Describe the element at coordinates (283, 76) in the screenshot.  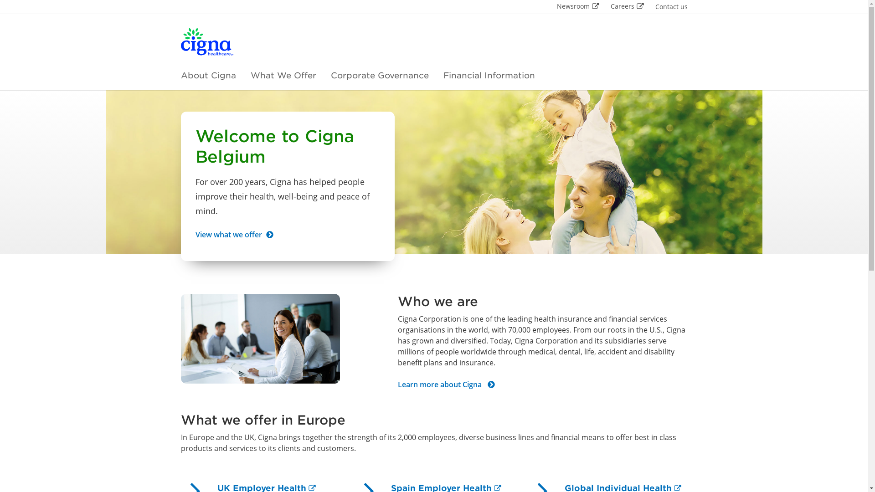
I see `What We Offer` at that location.